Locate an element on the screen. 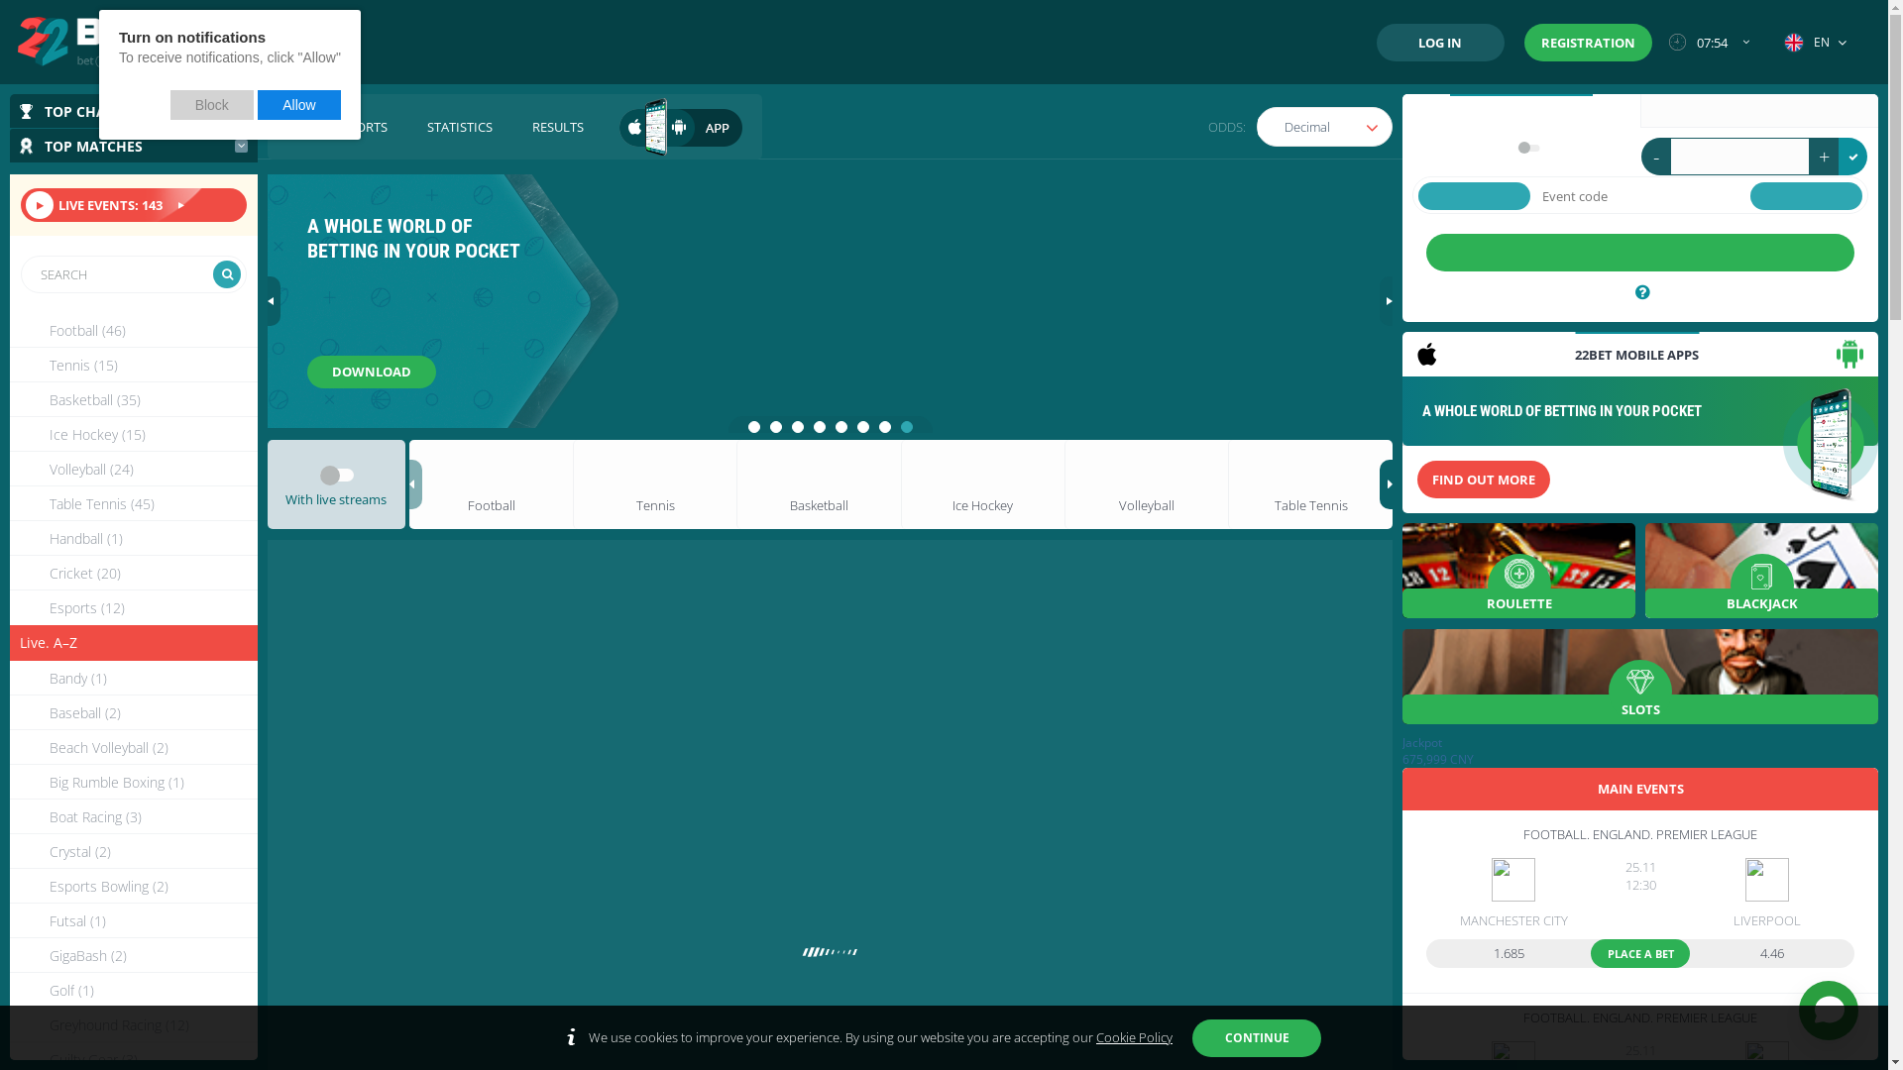  Handball
(1) is located at coordinates (134, 539).